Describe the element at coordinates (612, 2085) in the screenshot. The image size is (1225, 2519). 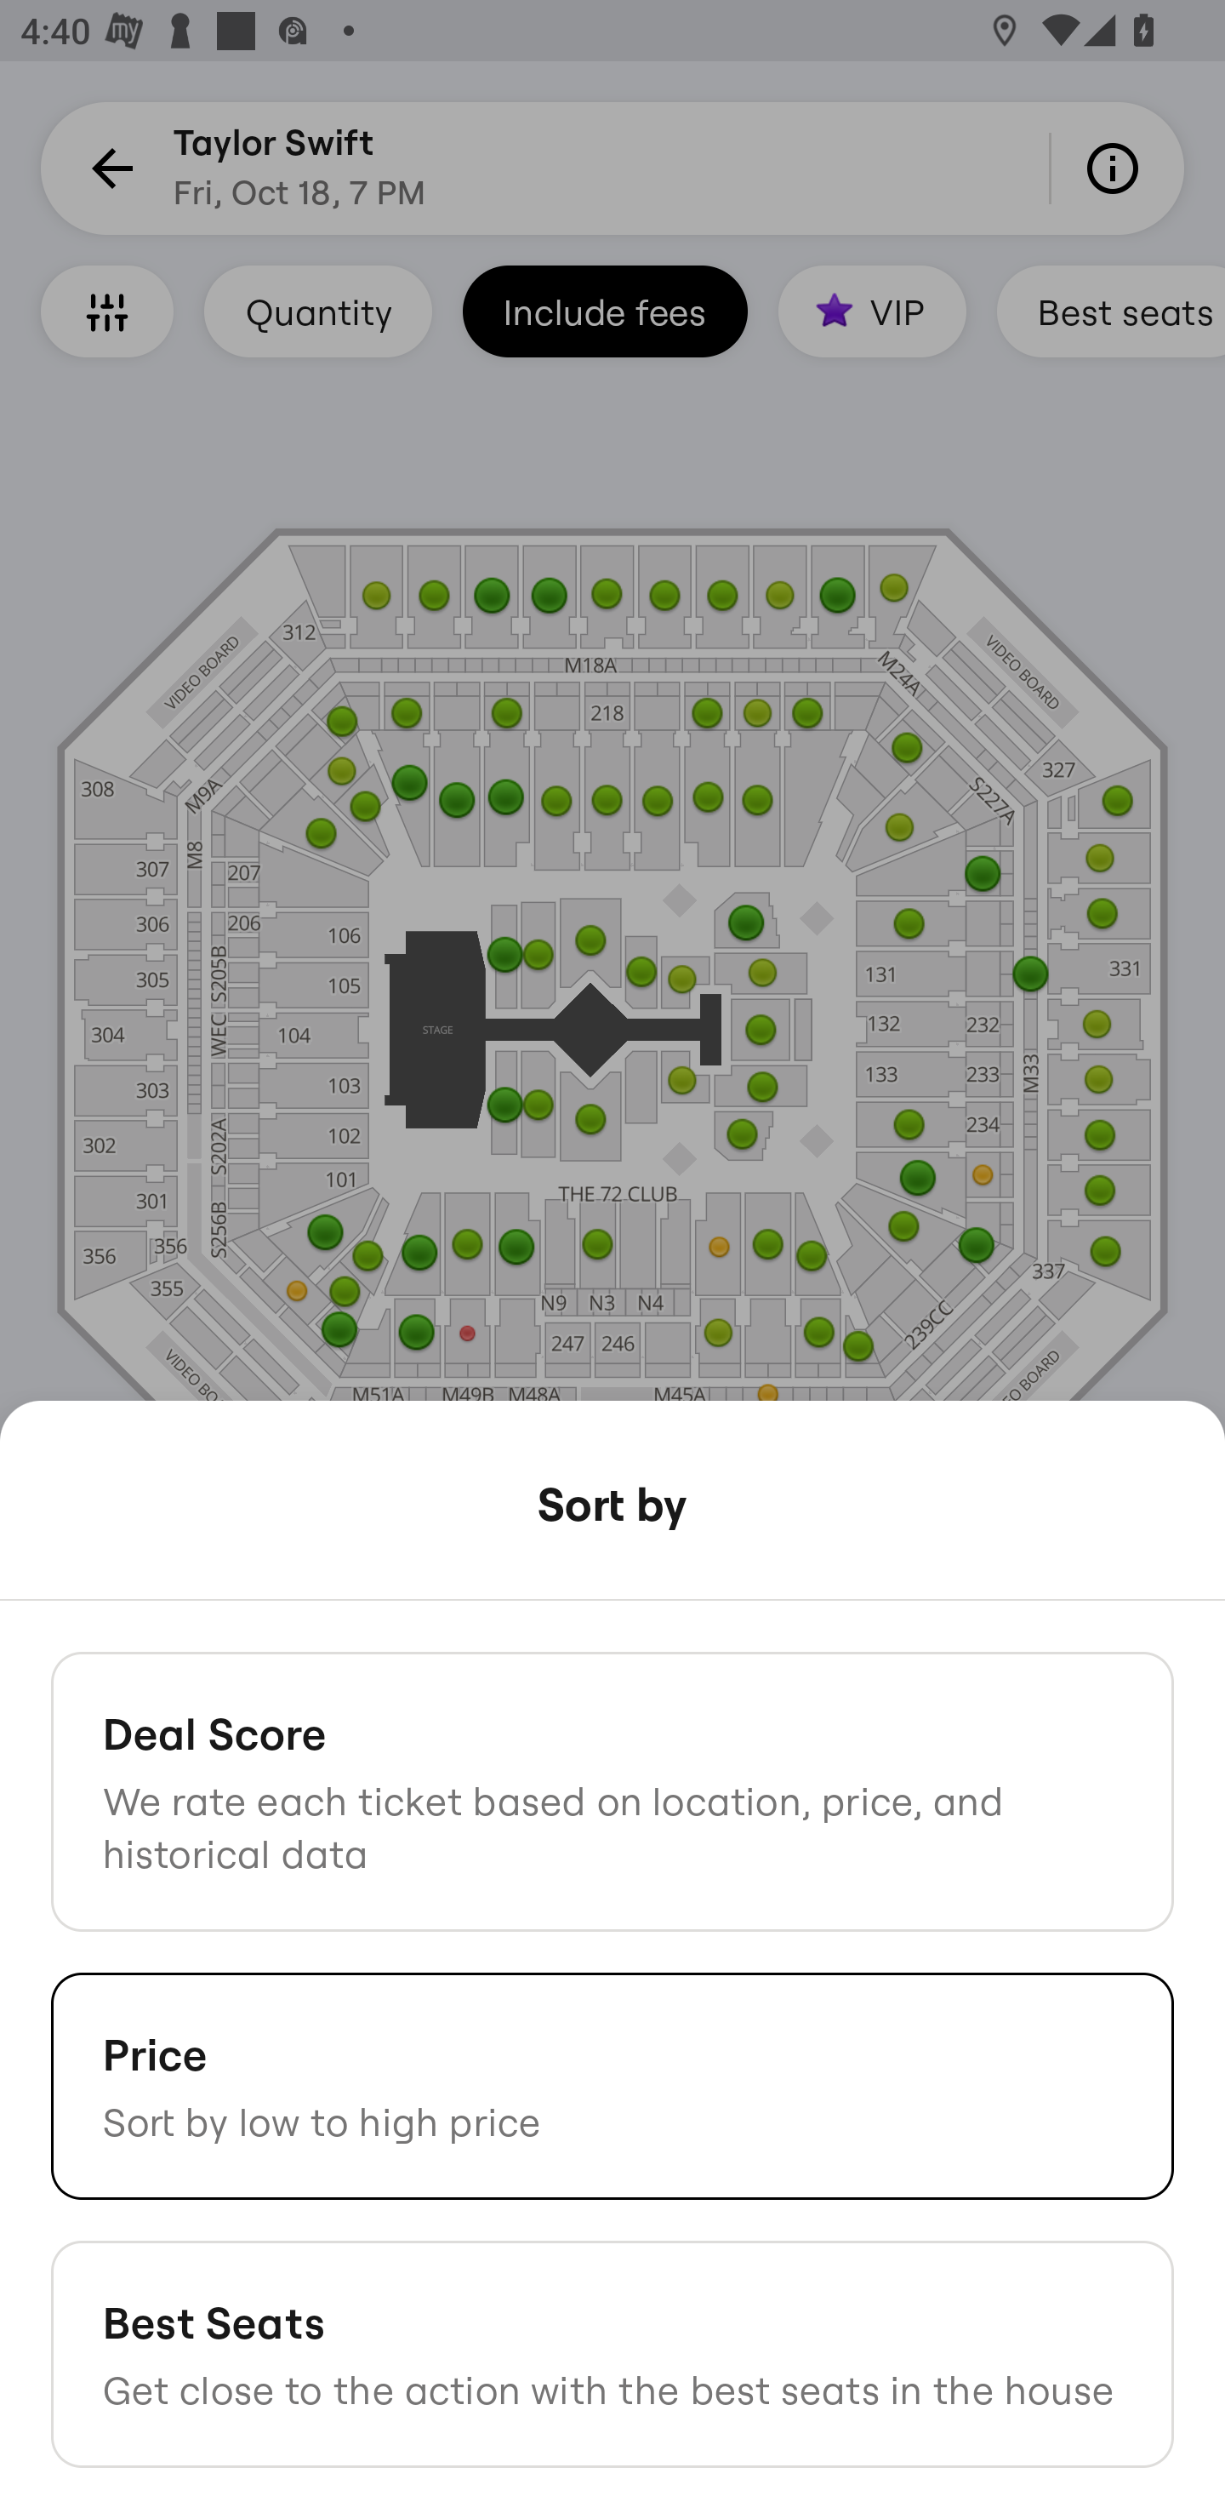
I see `Price Sort by low to high price` at that location.